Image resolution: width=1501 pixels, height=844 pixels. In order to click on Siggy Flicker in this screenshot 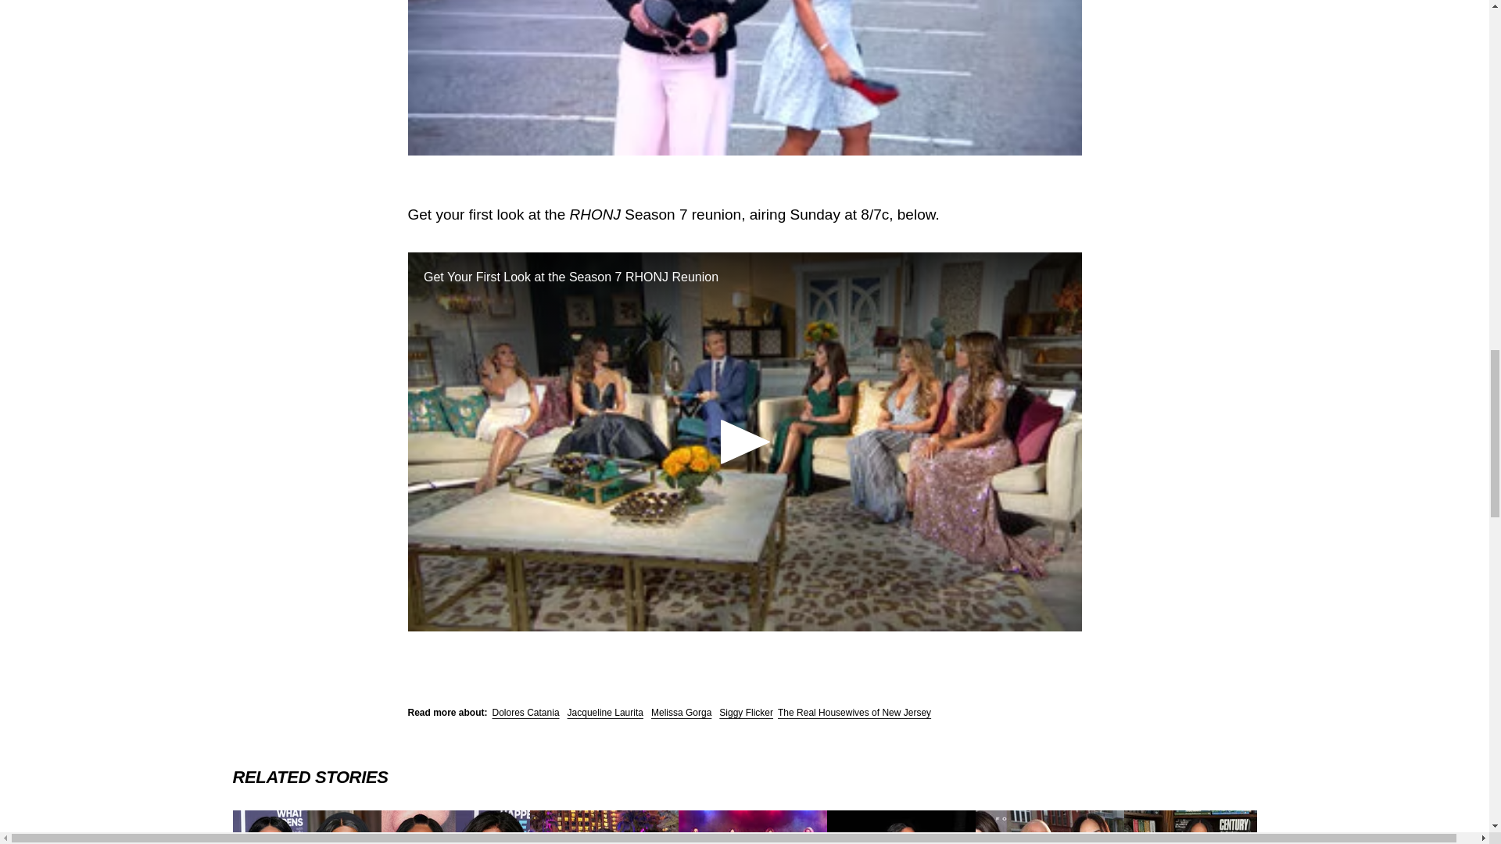, I will do `click(746, 713)`.